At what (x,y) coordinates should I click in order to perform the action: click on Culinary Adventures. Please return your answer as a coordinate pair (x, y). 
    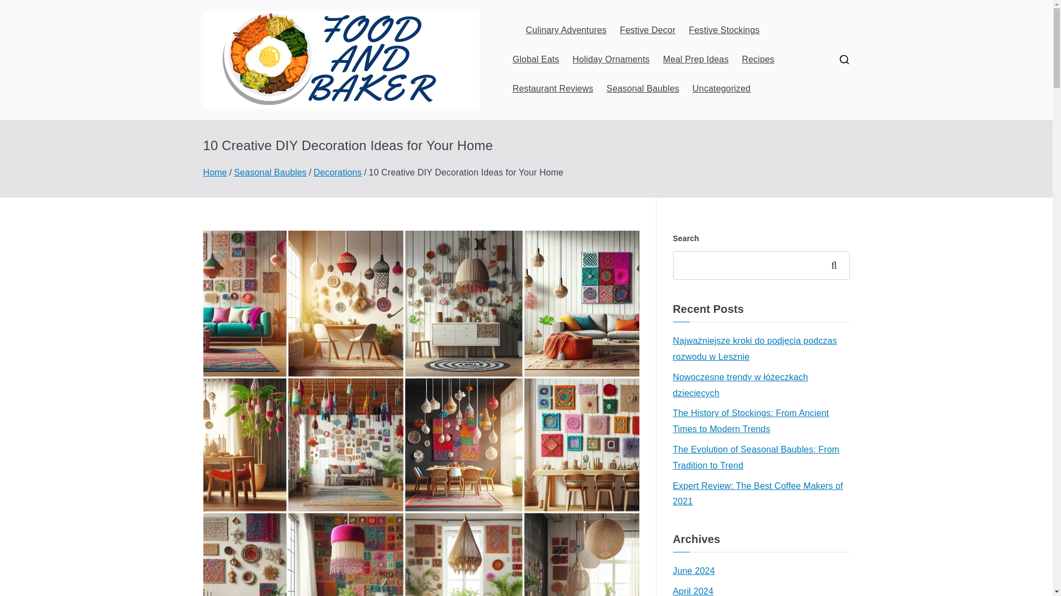
    Looking at the image, I should click on (566, 31).